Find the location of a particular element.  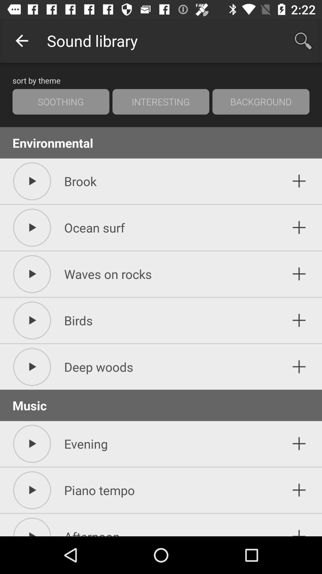

add song to playlist is located at coordinates (299, 367).